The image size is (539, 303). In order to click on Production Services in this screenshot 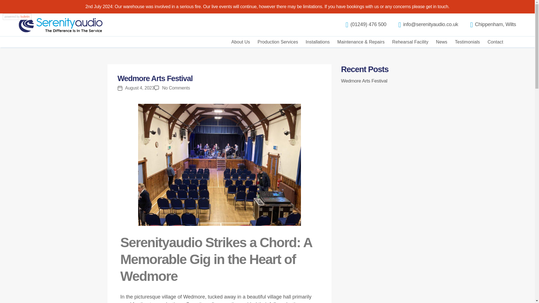, I will do `click(278, 42)`.